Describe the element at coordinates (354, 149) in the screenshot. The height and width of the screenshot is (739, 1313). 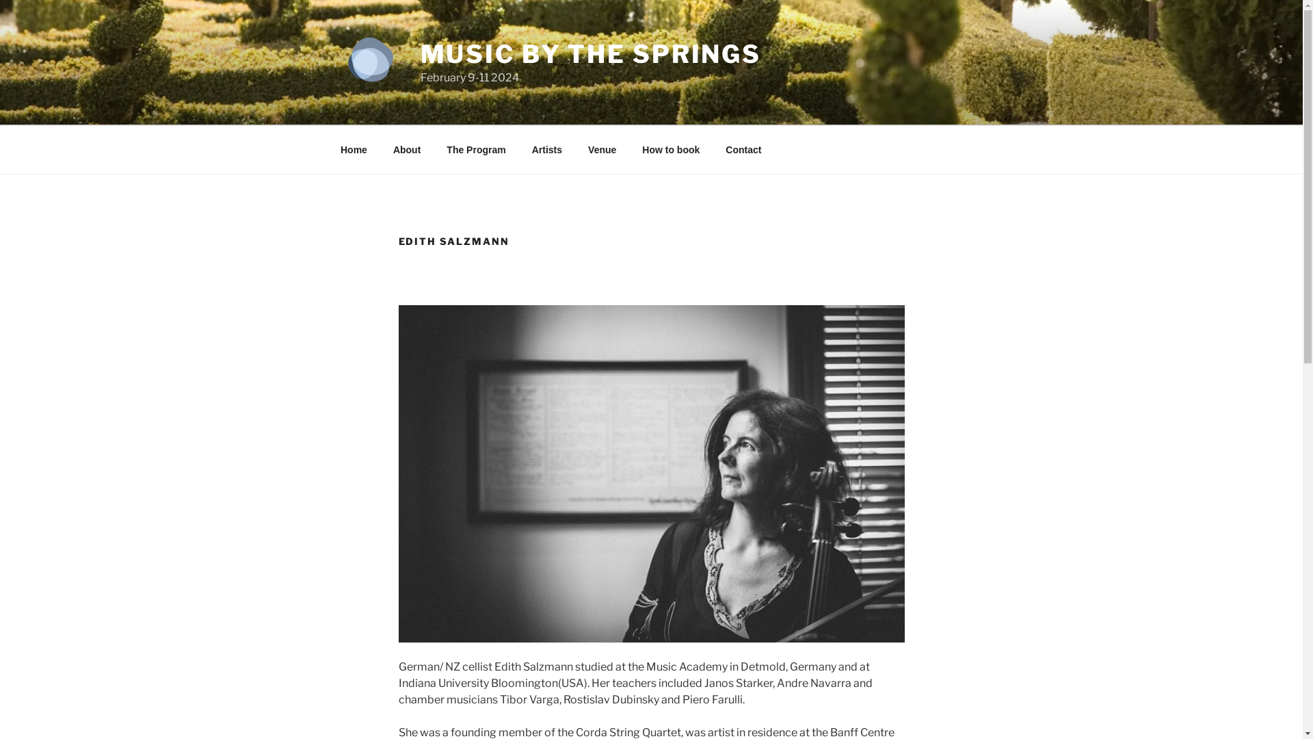
I see `Home` at that location.